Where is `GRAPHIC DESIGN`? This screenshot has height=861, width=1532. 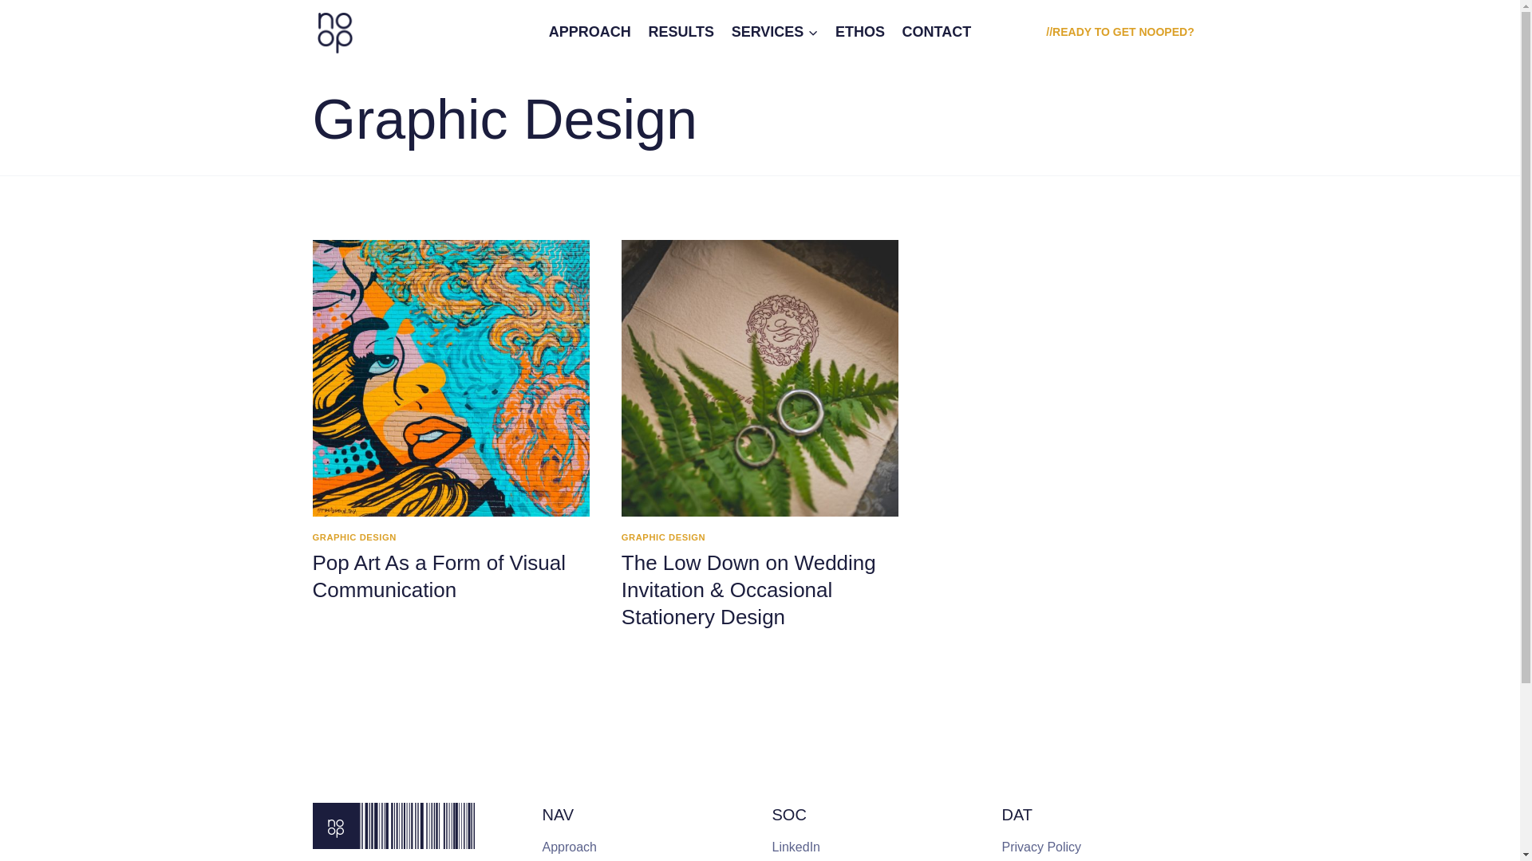 GRAPHIC DESIGN is located at coordinates (354, 537).